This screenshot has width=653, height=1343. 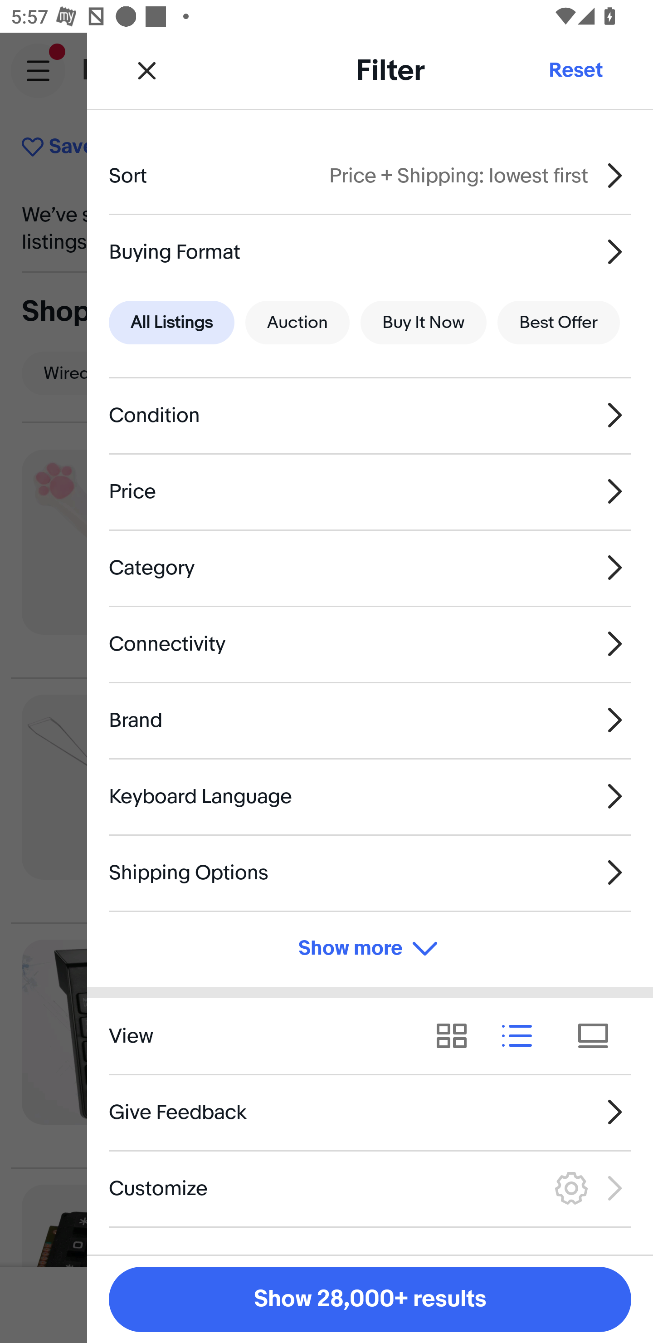 What do you see at coordinates (370, 1188) in the screenshot?
I see `Customize` at bounding box center [370, 1188].